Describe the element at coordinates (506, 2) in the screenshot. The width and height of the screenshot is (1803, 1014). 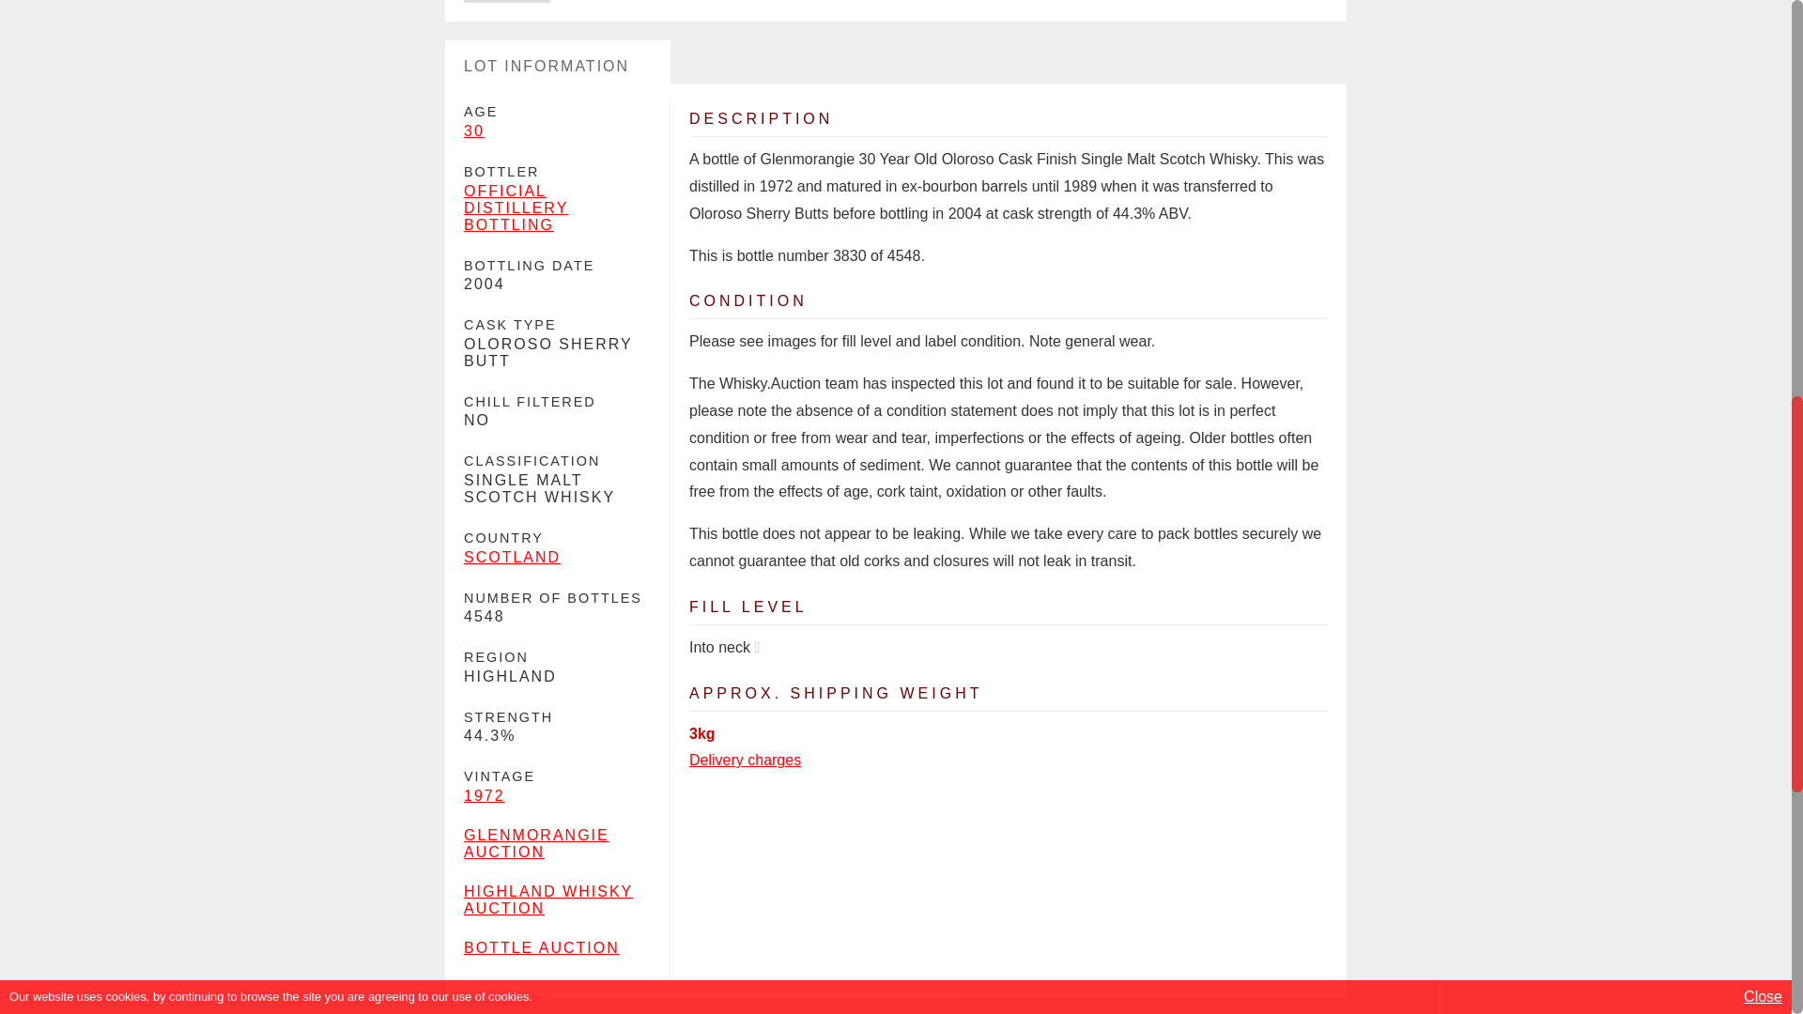
I see `Back` at that location.